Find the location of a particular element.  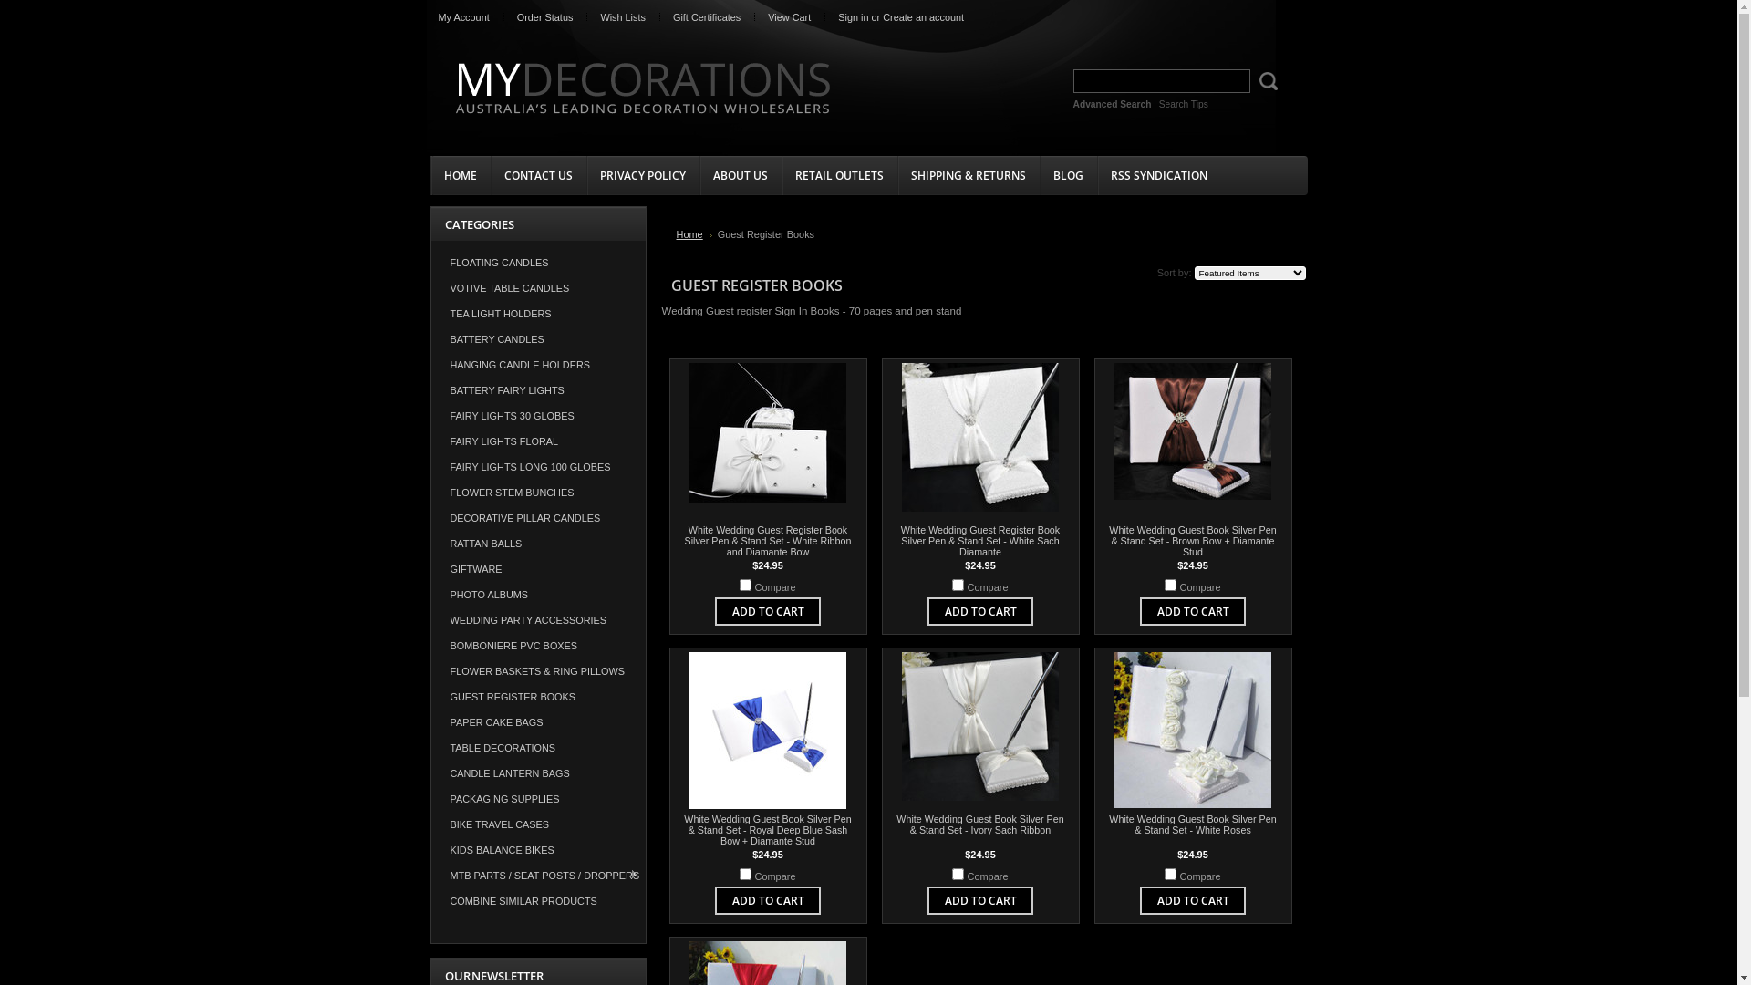

Search Tips is located at coordinates (1184, 104).